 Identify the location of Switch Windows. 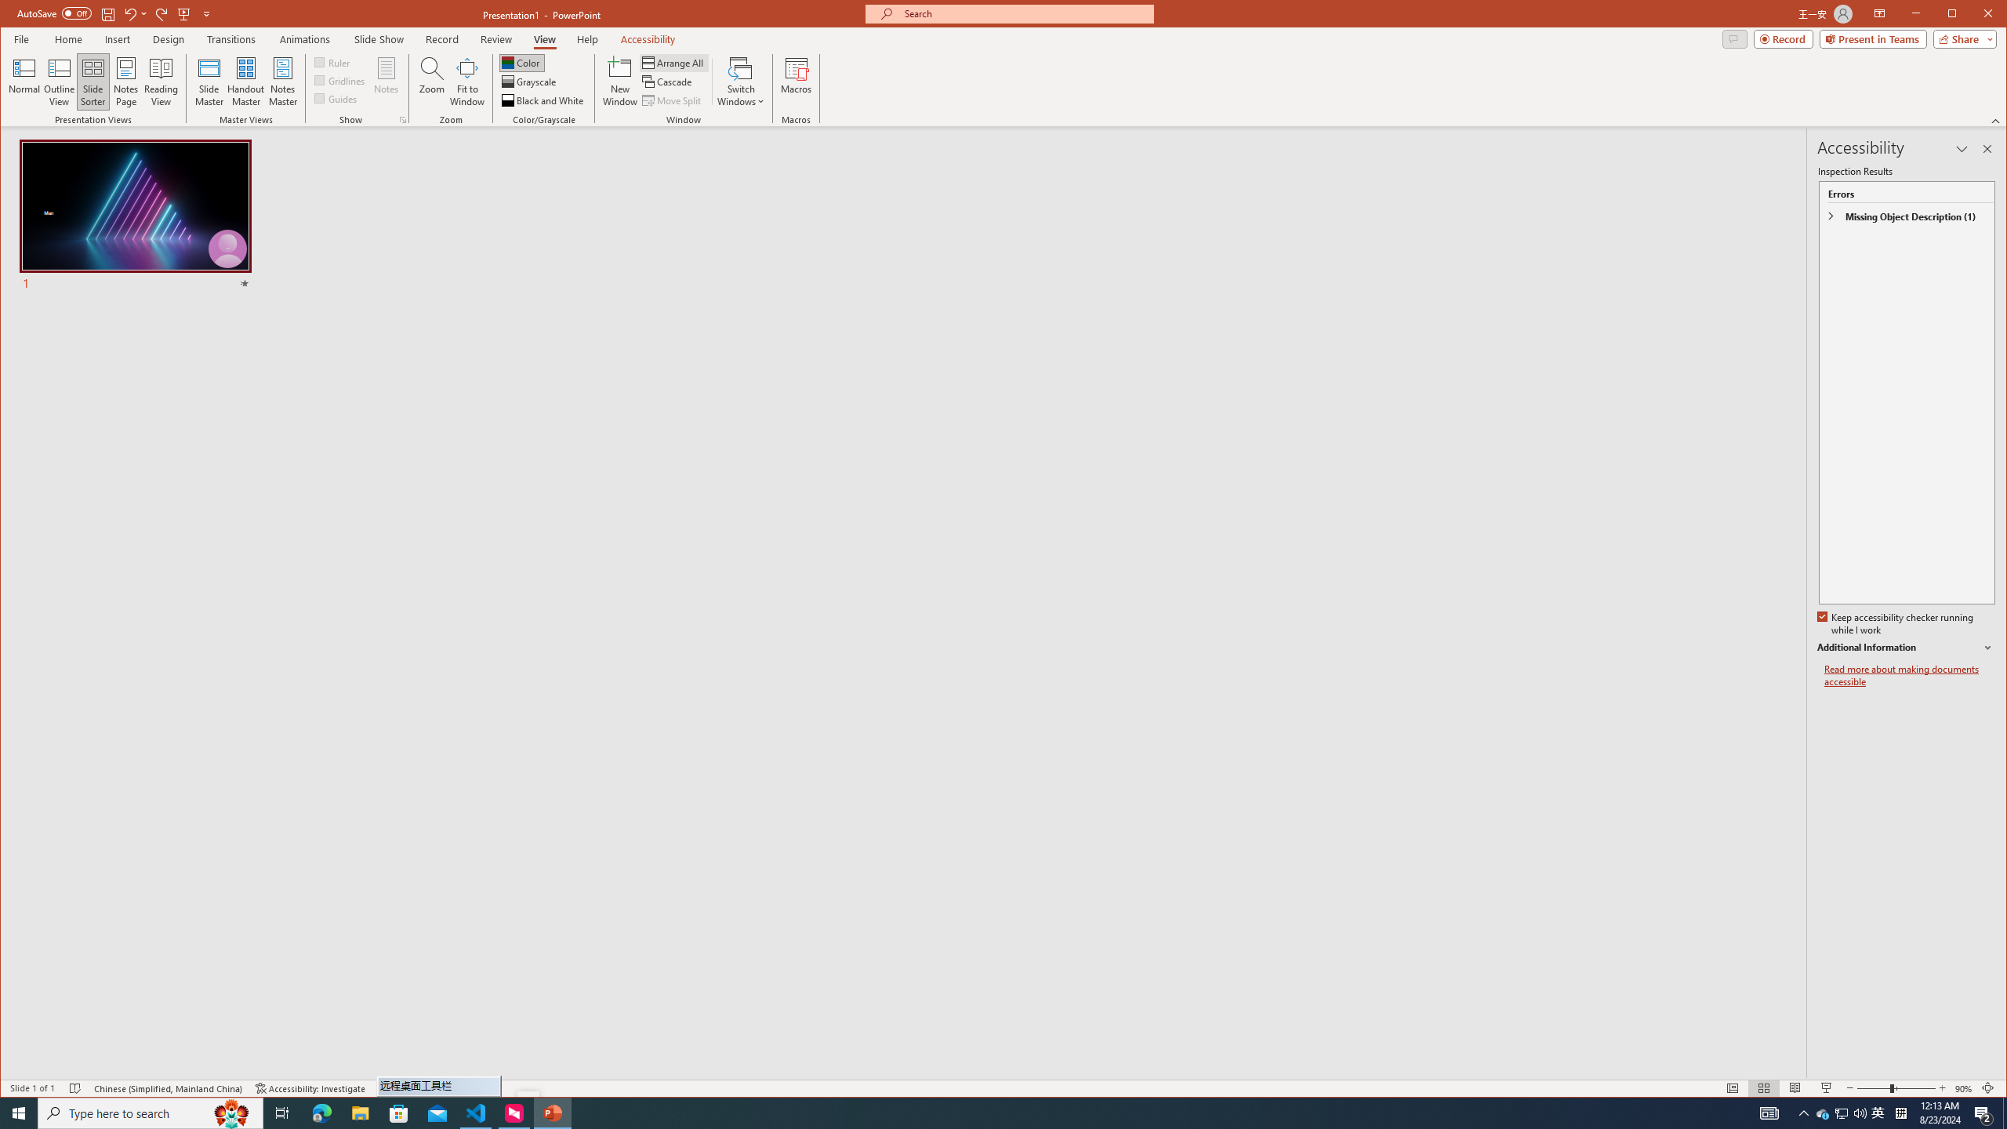
(741, 82).